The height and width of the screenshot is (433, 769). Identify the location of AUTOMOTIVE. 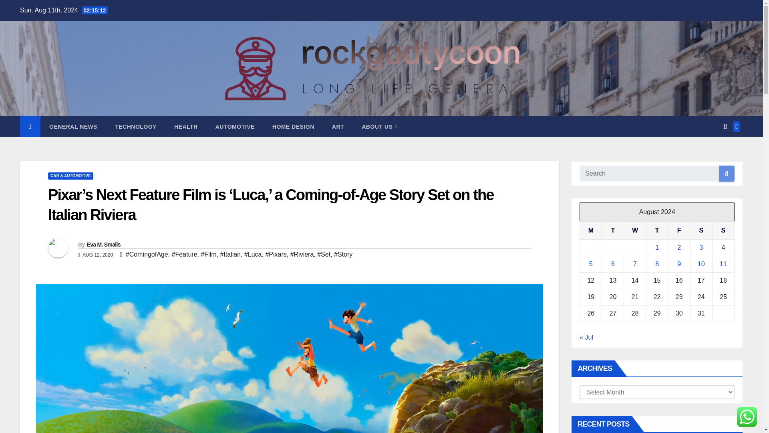
(235, 127).